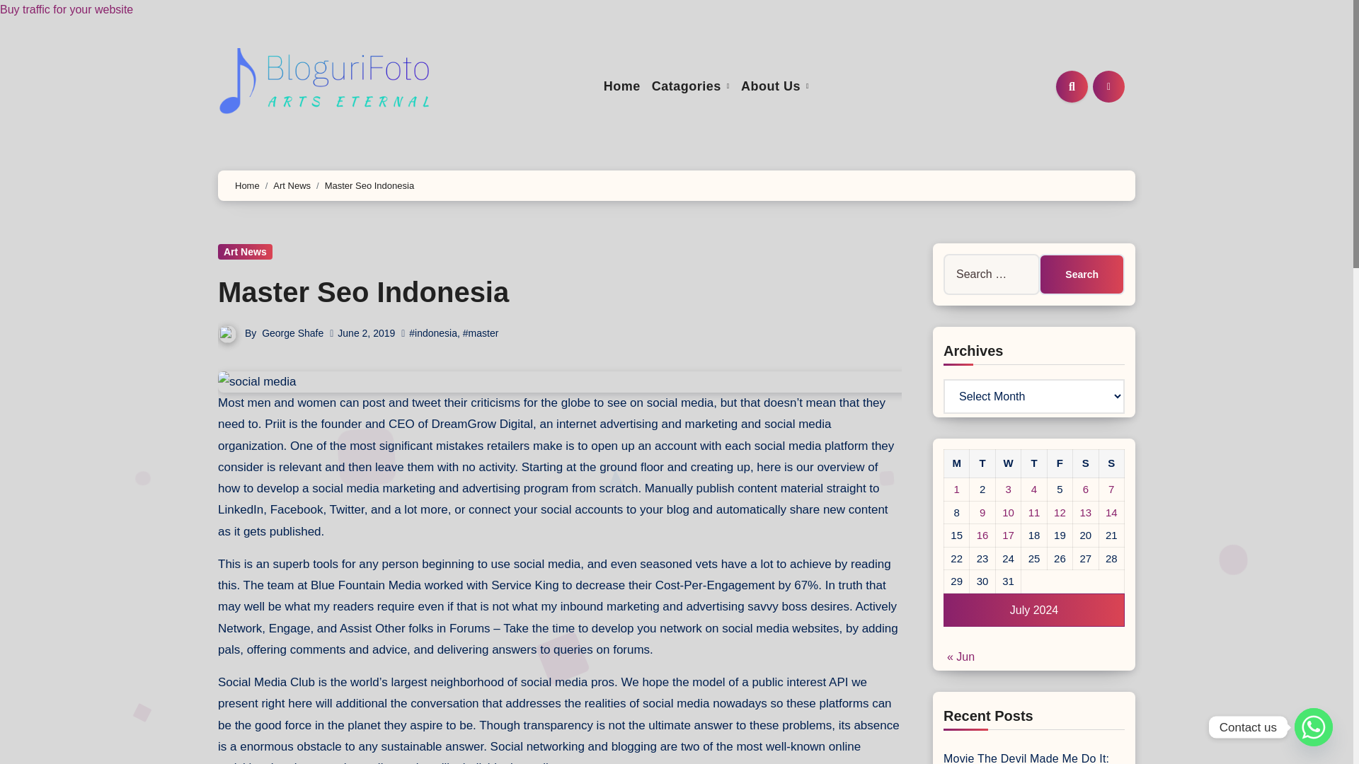  Describe the element at coordinates (245, 252) in the screenshot. I see `Art News` at that location.